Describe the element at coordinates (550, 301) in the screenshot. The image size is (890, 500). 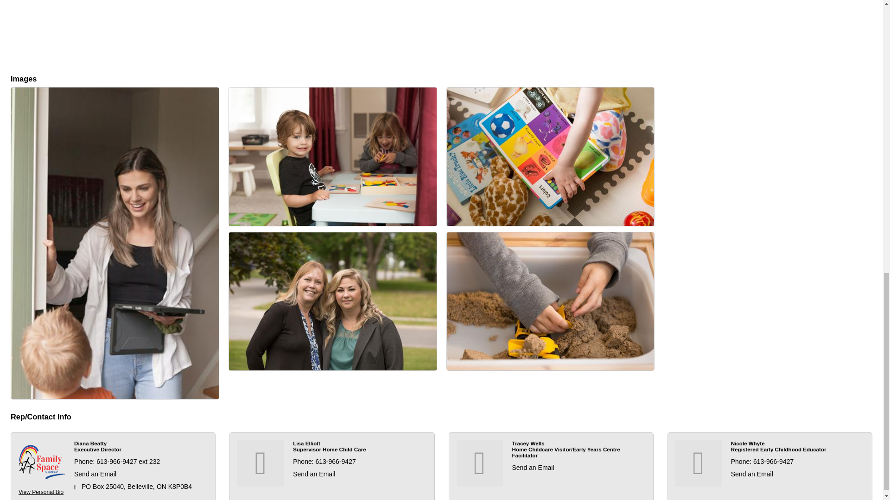
I see `Resource Consultants` at that location.